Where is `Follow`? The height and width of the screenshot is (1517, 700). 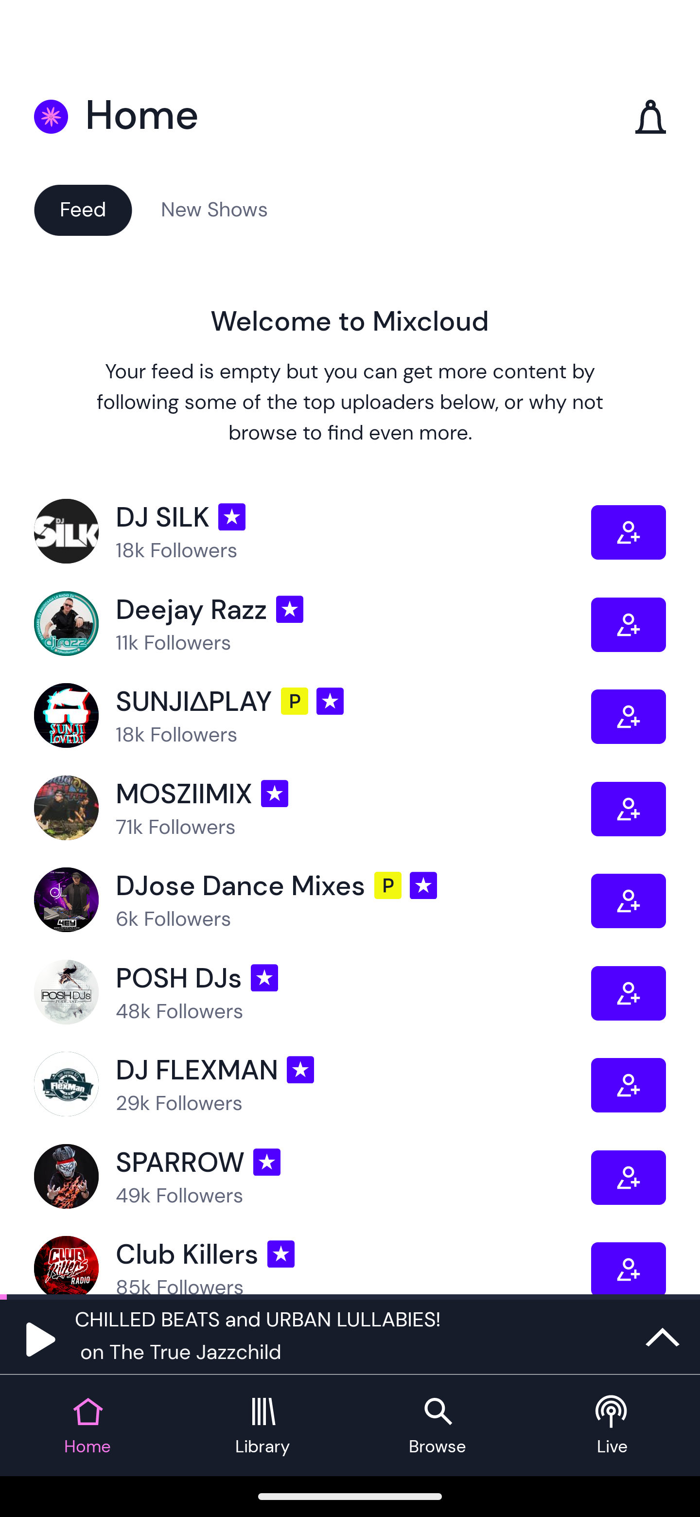
Follow is located at coordinates (628, 1268).